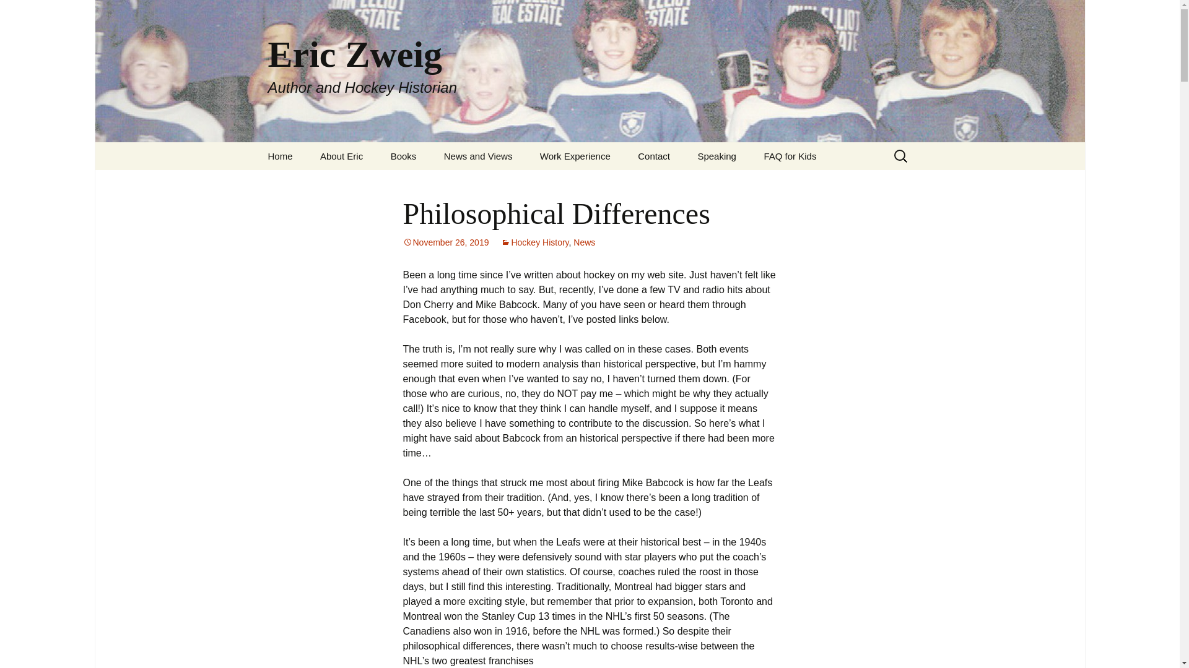  Describe the element at coordinates (790, 156) in the screenshot. I see `FAQ for Kids` at that location.